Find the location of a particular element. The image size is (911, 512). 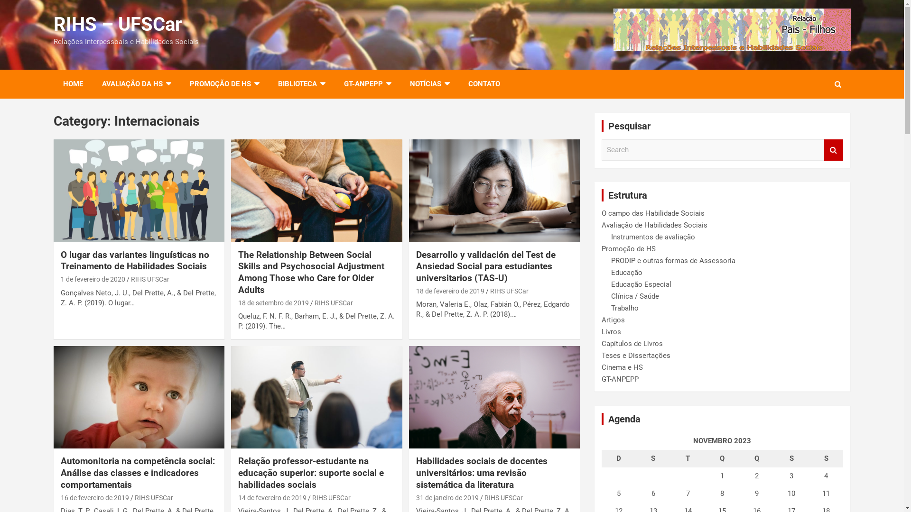

Livros is located at coordinates (611, 331).